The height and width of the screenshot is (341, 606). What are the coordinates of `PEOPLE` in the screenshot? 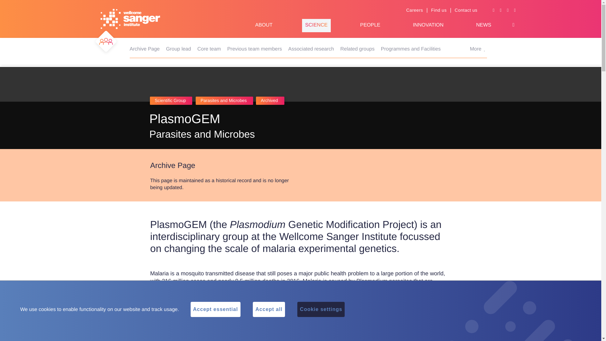 It's located at (370, 25).